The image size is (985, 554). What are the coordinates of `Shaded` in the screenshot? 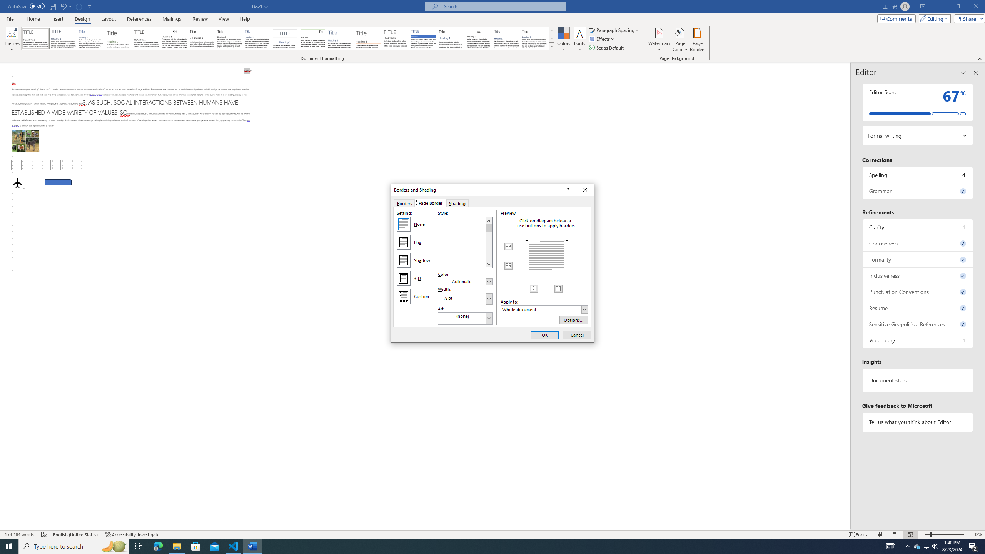 It's located at (423, 38).